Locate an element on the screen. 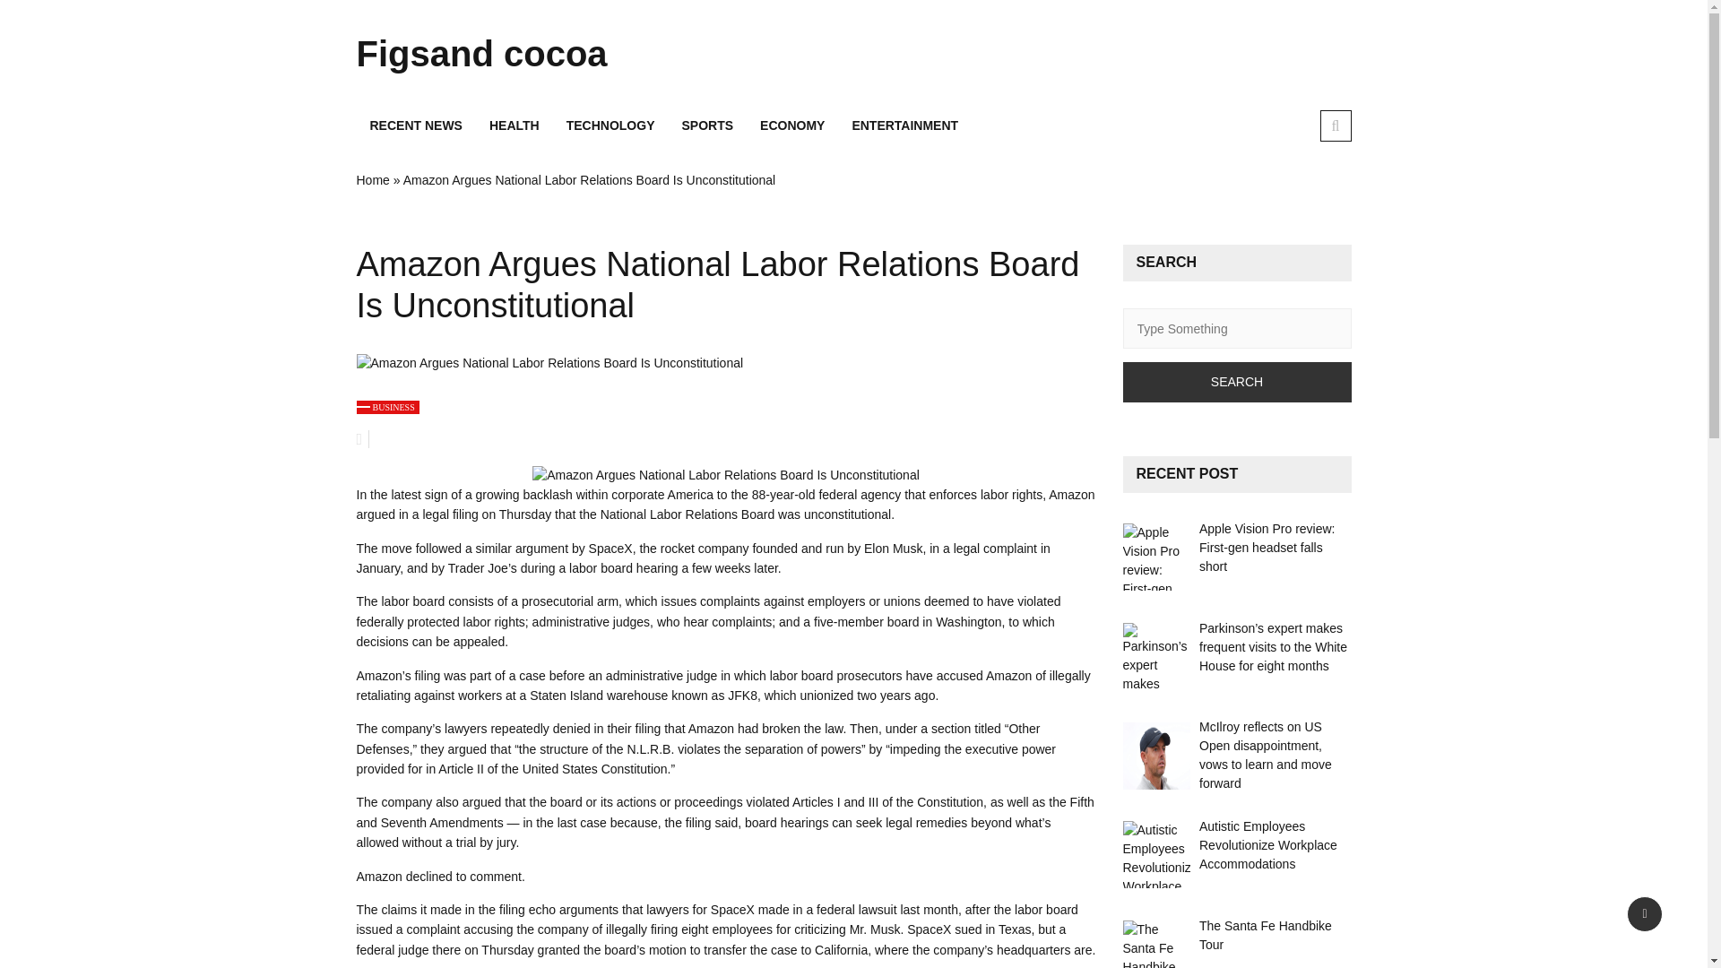 Image resolution: width=1721 pixels, height=968 pixels. ENTERTAINMENT is located at coordinates (905, 125).